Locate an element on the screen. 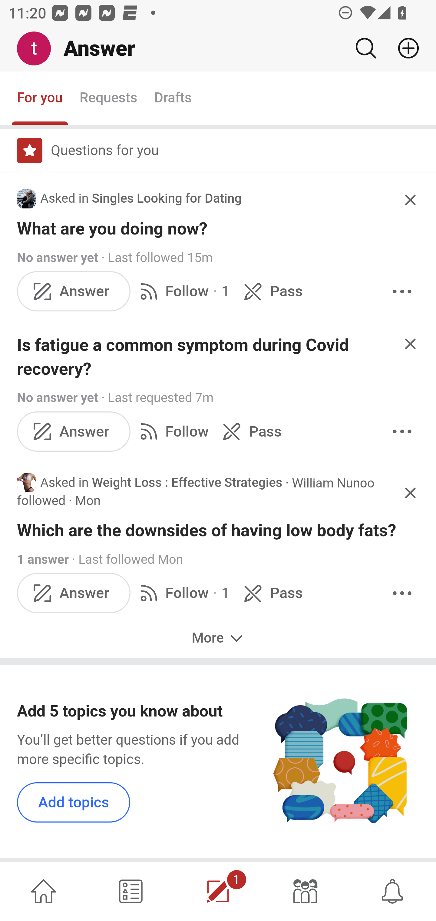  Pass is located at coordinates (271, 593).